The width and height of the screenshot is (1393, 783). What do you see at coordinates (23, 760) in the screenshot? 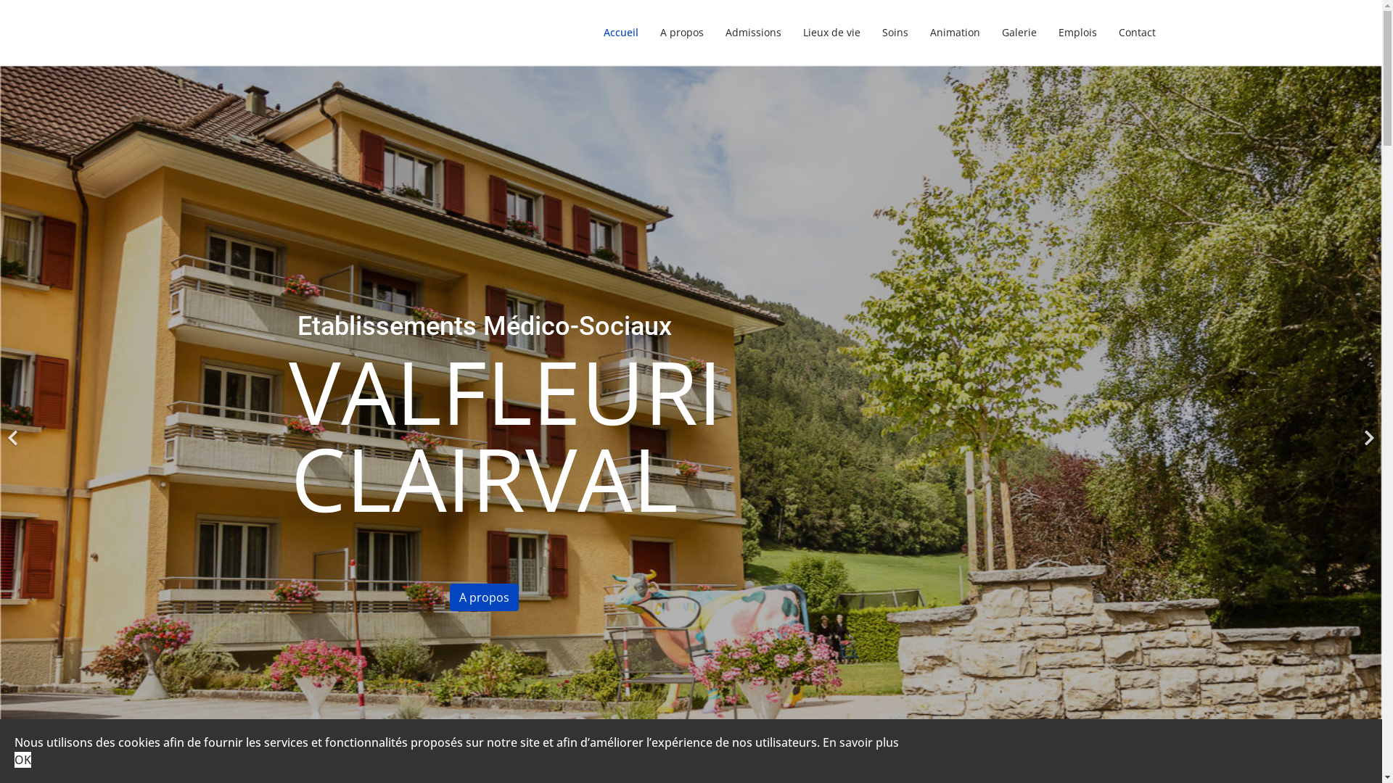
I see `OK` at bounding box center [23, 760].